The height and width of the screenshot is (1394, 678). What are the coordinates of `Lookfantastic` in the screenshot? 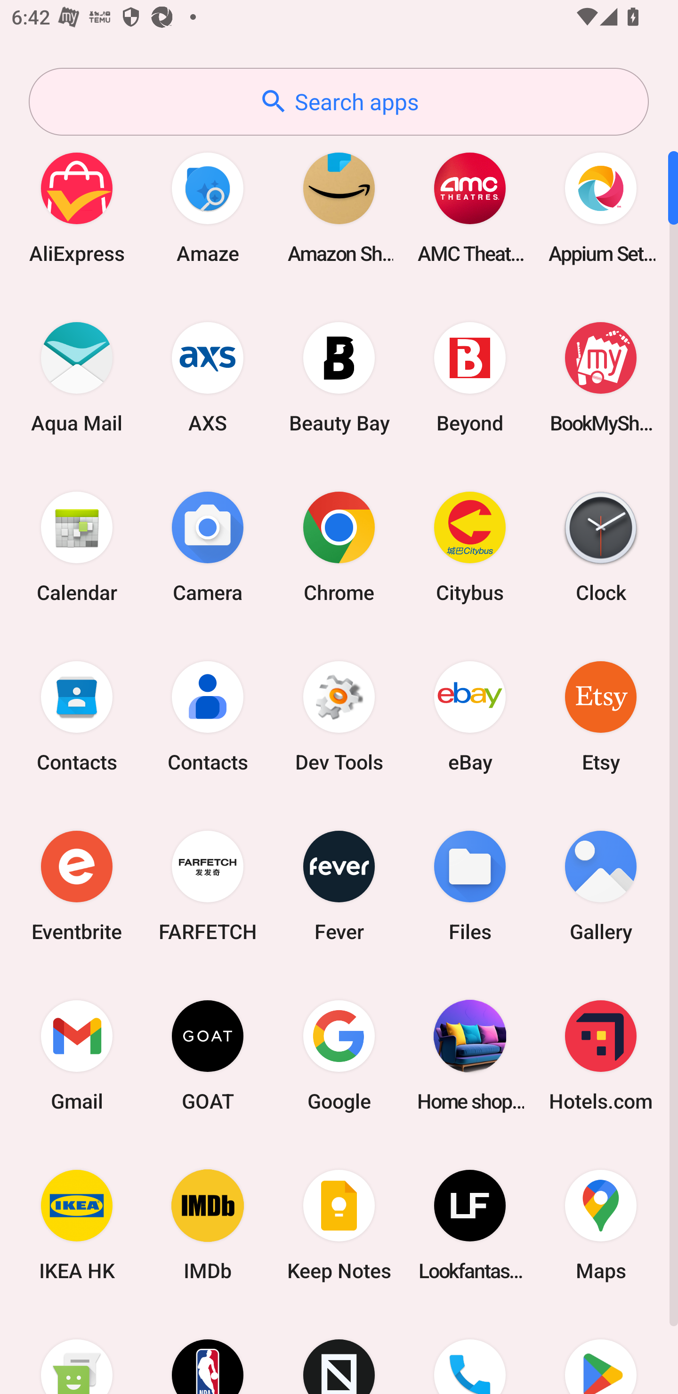 It's located at (470, 1225).